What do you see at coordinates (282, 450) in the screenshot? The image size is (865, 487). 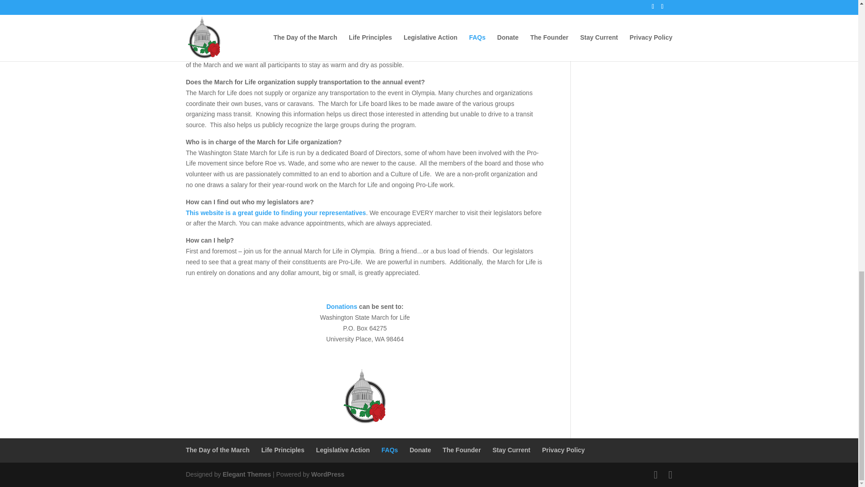 I see `Life Principles` at bounding box center [282, 450].